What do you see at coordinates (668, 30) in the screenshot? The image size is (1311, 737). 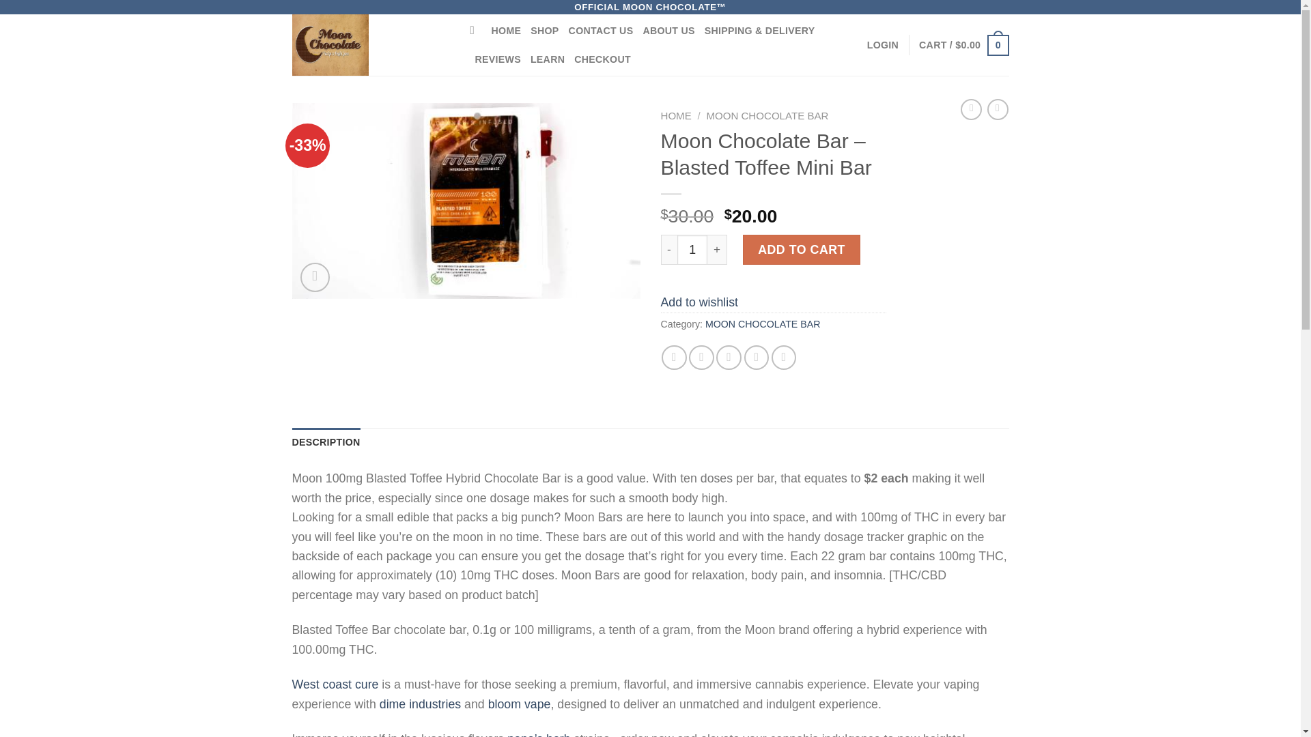 I see `ABOUT US` at bounding box center [668, 30].